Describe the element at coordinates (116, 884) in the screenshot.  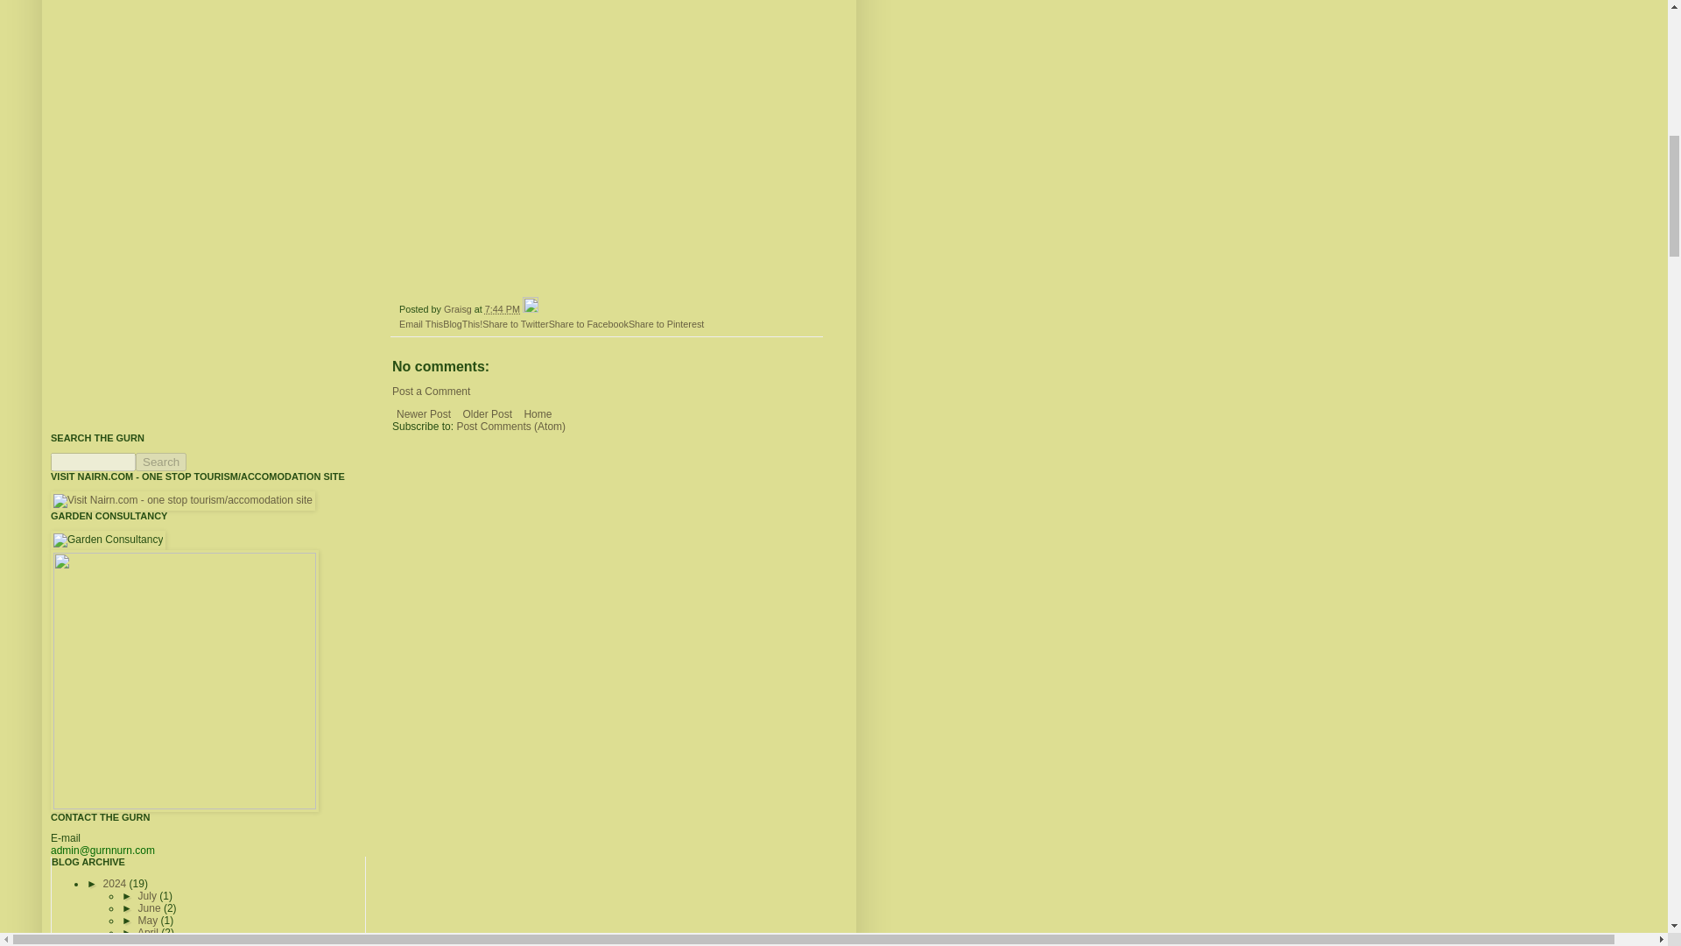
I see `2024` at that location.